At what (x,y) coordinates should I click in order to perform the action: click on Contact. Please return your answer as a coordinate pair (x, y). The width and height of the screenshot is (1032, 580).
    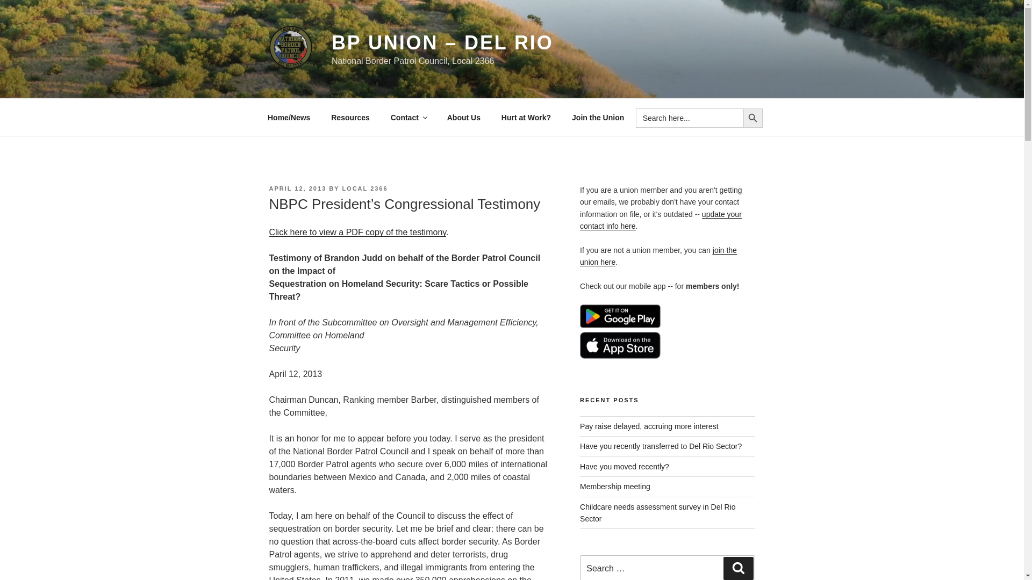
    Looking at the image, I should click on (408, 117).